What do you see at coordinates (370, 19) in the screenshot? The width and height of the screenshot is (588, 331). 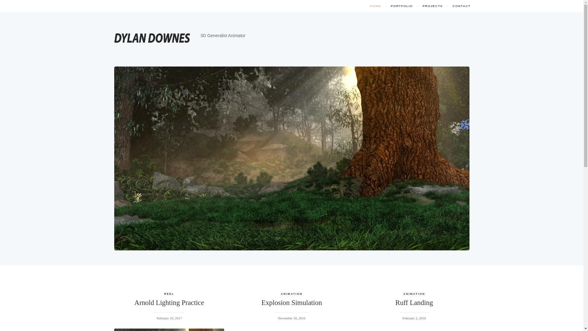 I see `DEMO REEL` at bounding box center [370, 19].